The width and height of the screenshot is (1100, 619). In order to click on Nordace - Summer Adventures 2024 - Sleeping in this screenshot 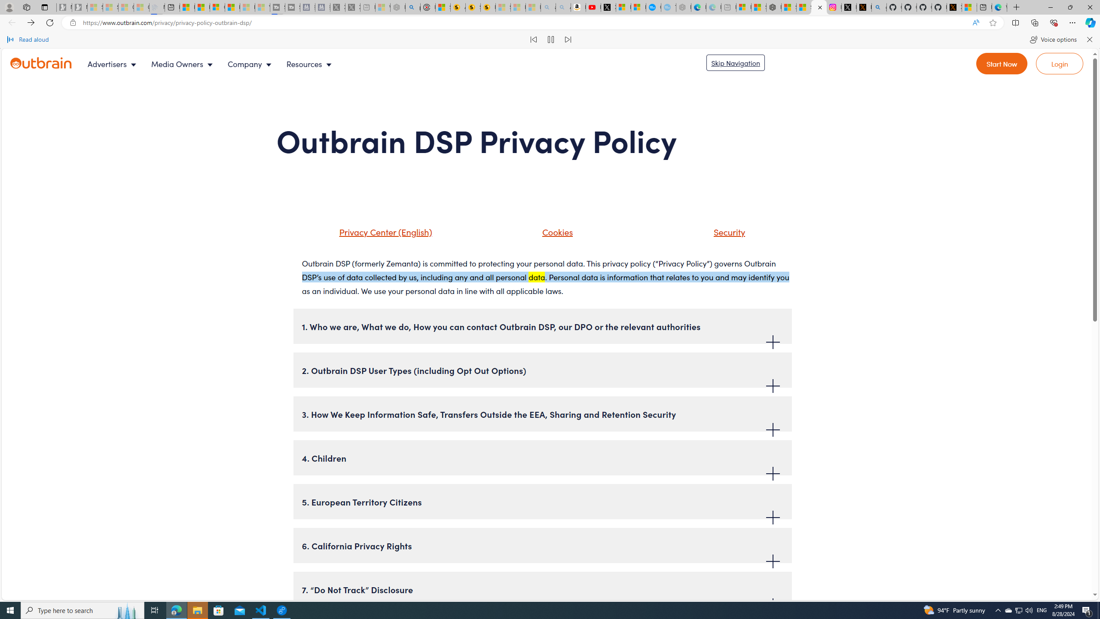, I will do `click(398, 7)`.